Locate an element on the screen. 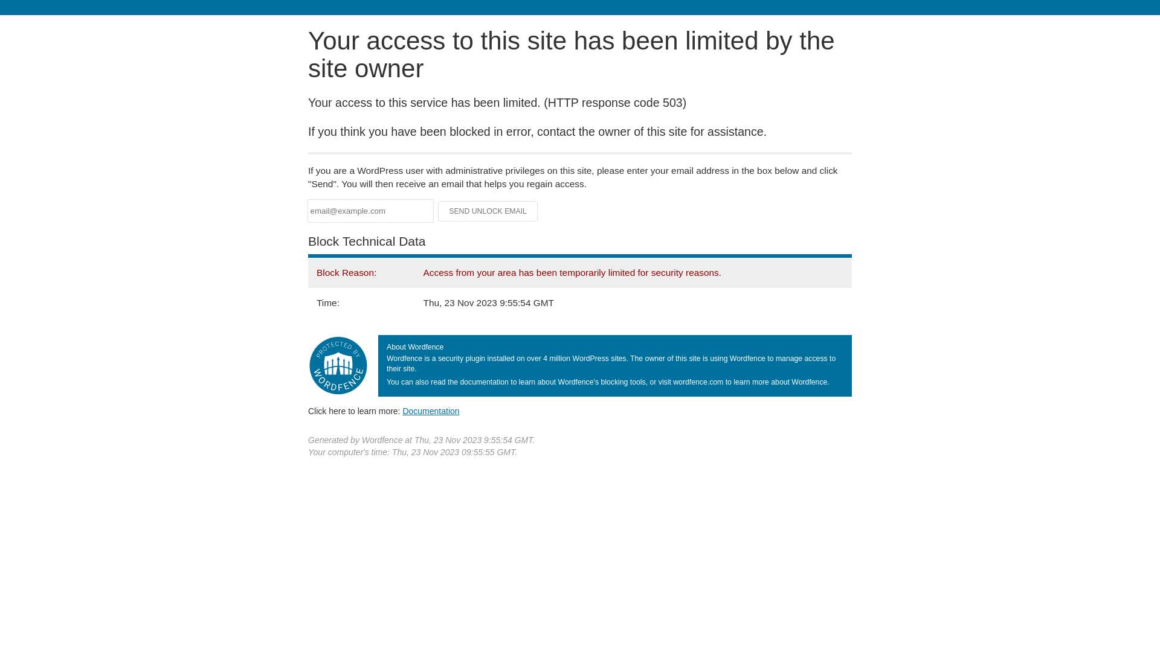 Image resolution: width=1160 pixels, height=652 pixels. Documentation is located at coordinates (431, 411).